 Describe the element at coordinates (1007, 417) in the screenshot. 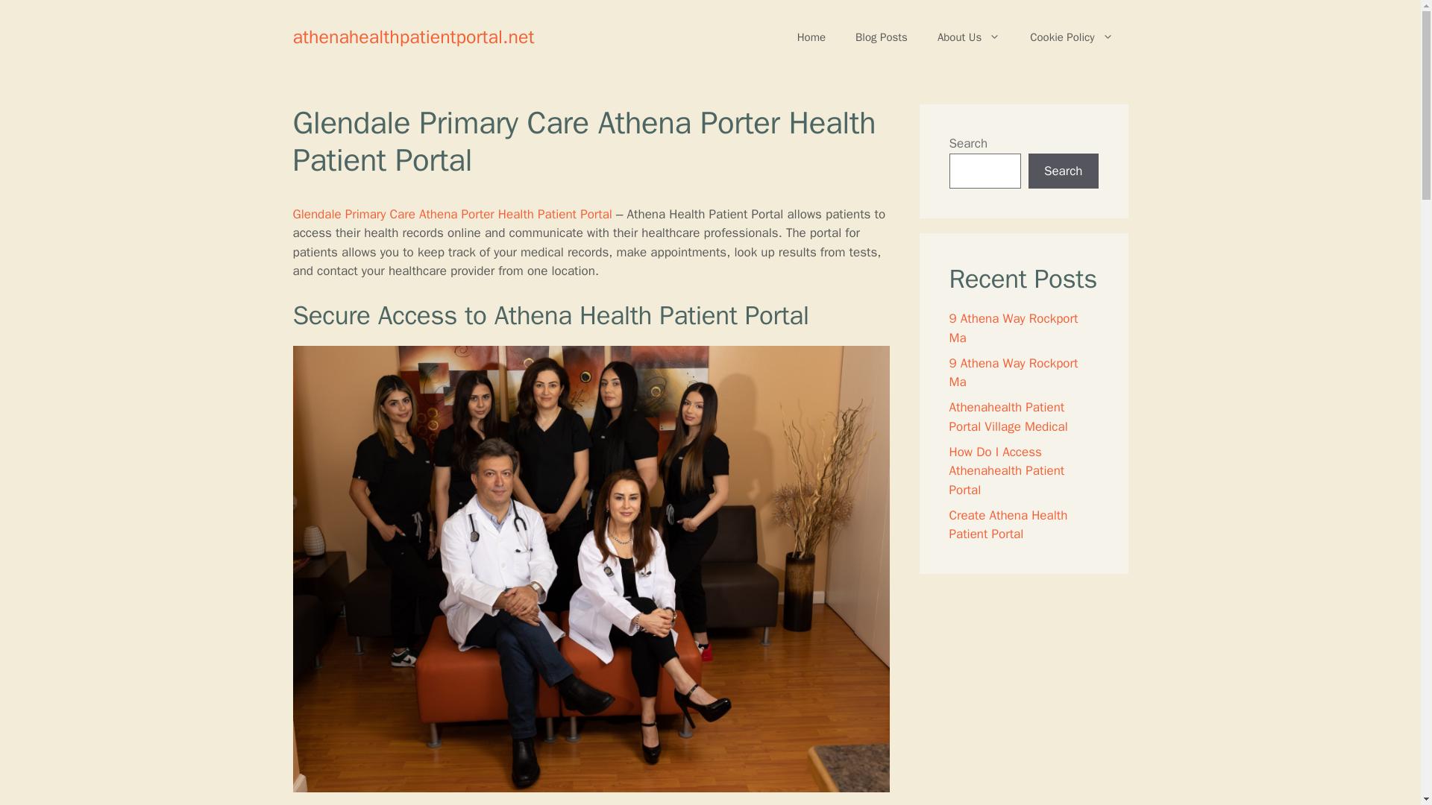

I see `Athenahealth Patient Portal Village Medical` at that location.